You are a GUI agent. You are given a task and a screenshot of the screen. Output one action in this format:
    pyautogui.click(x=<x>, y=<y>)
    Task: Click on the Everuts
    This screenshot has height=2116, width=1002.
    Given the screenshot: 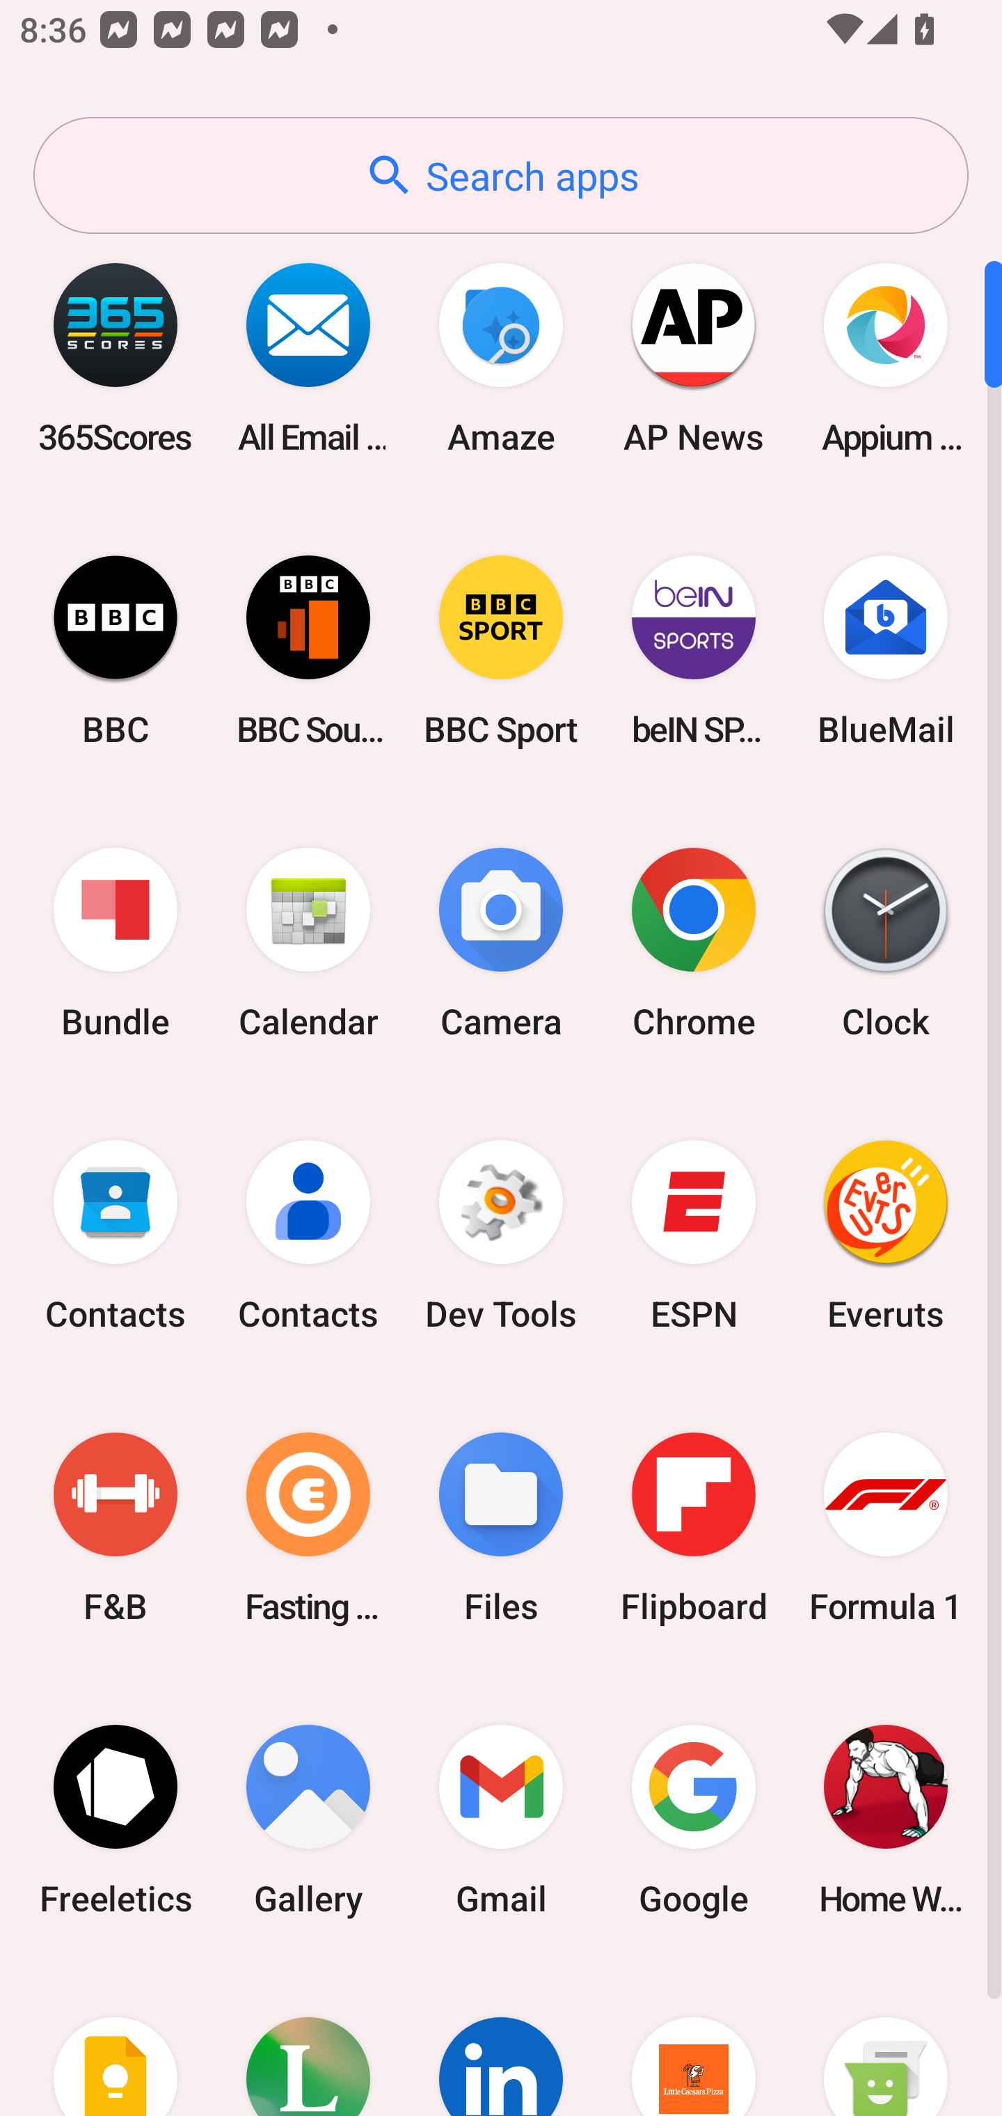 What is the action you would take?
    pyautogui.click(x=886, y=1235)
    